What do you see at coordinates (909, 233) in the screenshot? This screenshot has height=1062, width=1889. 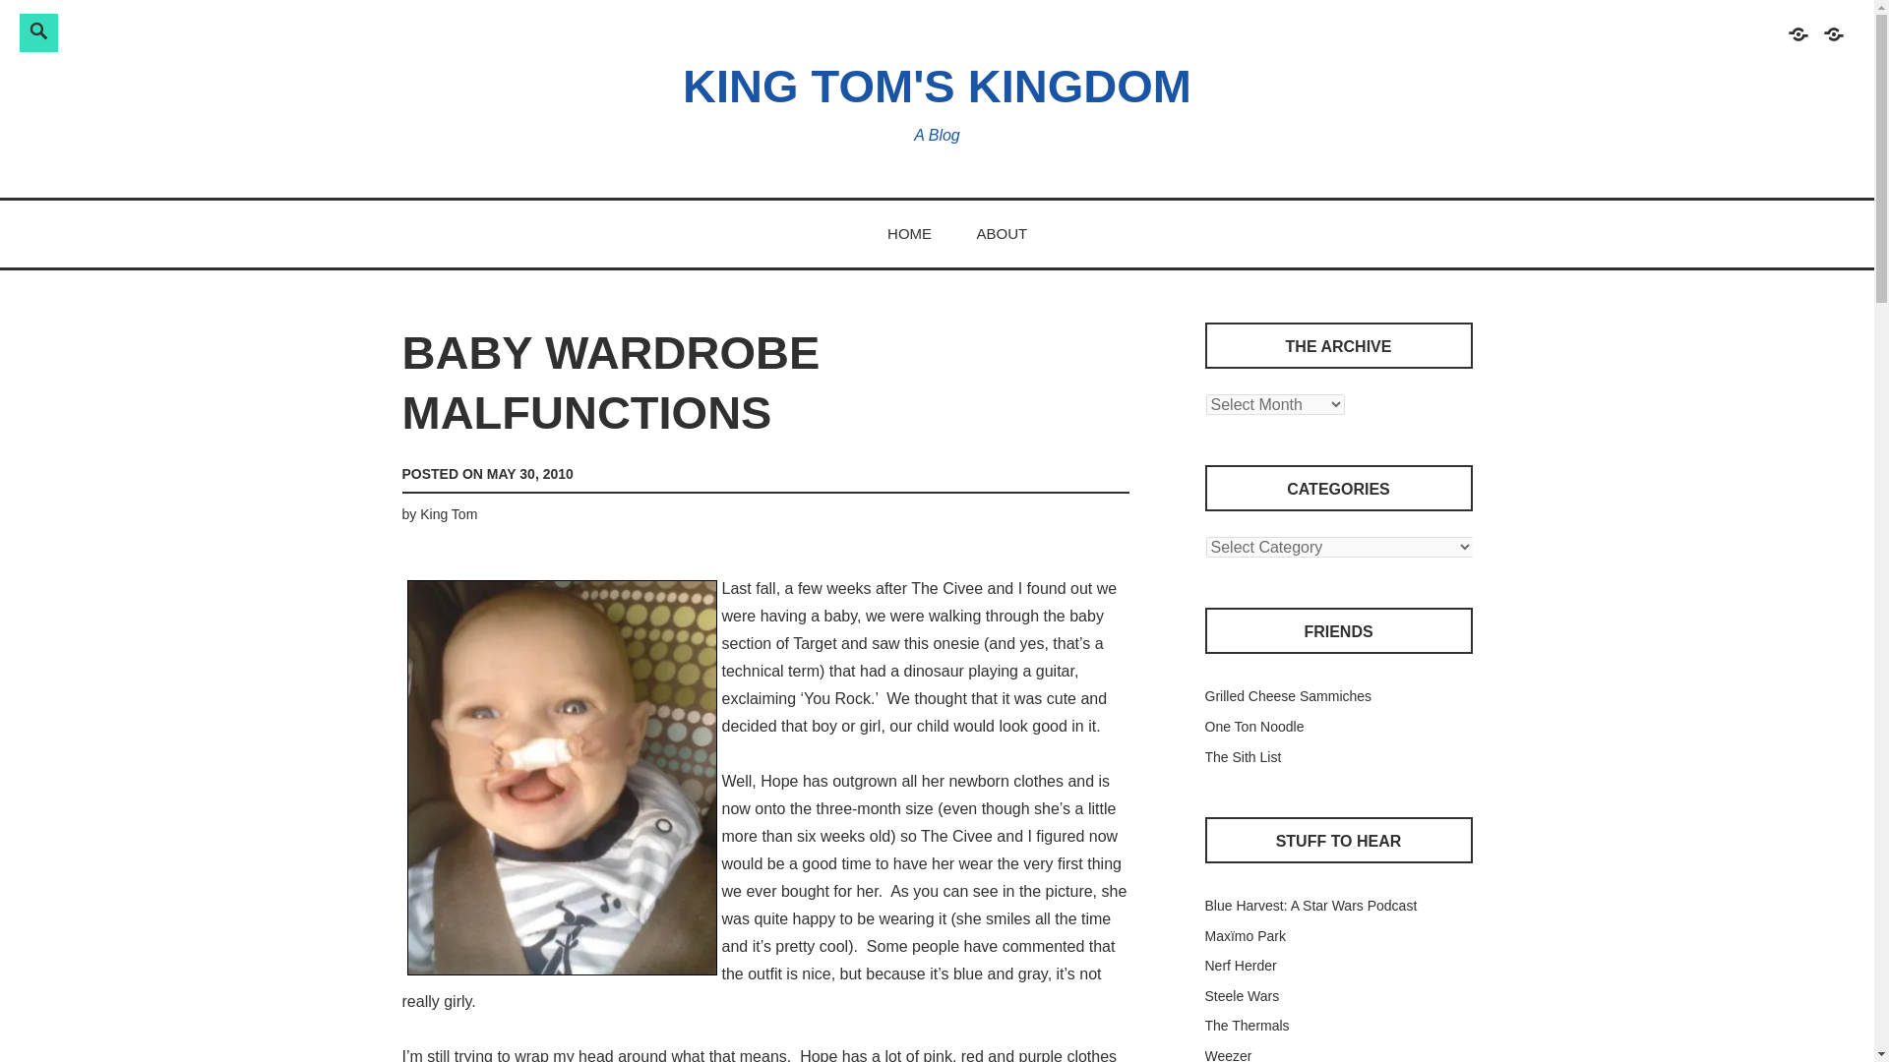 I see `HOME` at bounding box center [909, 233].